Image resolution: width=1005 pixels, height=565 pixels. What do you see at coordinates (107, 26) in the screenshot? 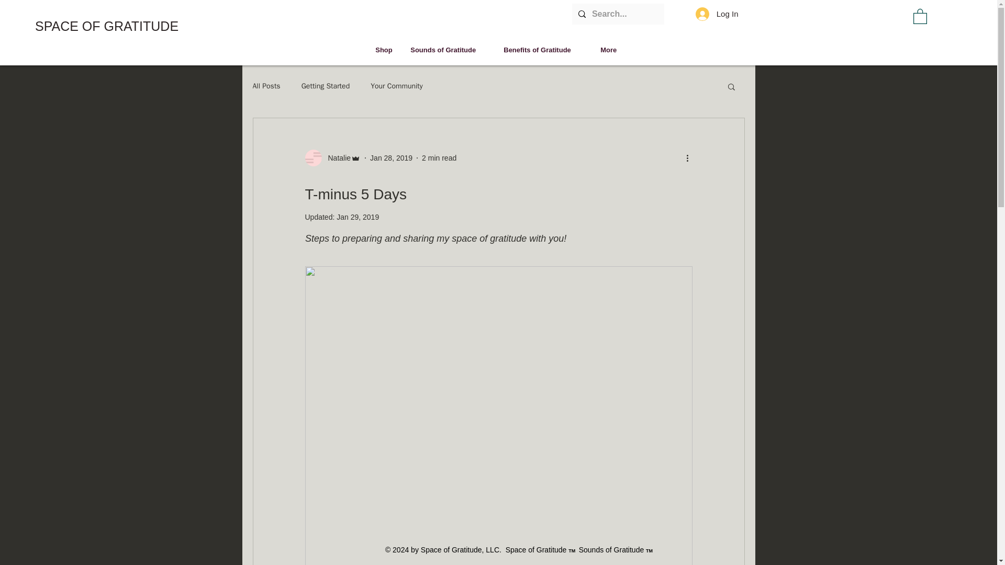
I see `SPACE OF GRATITUDE` at bounding box center [107, 26].